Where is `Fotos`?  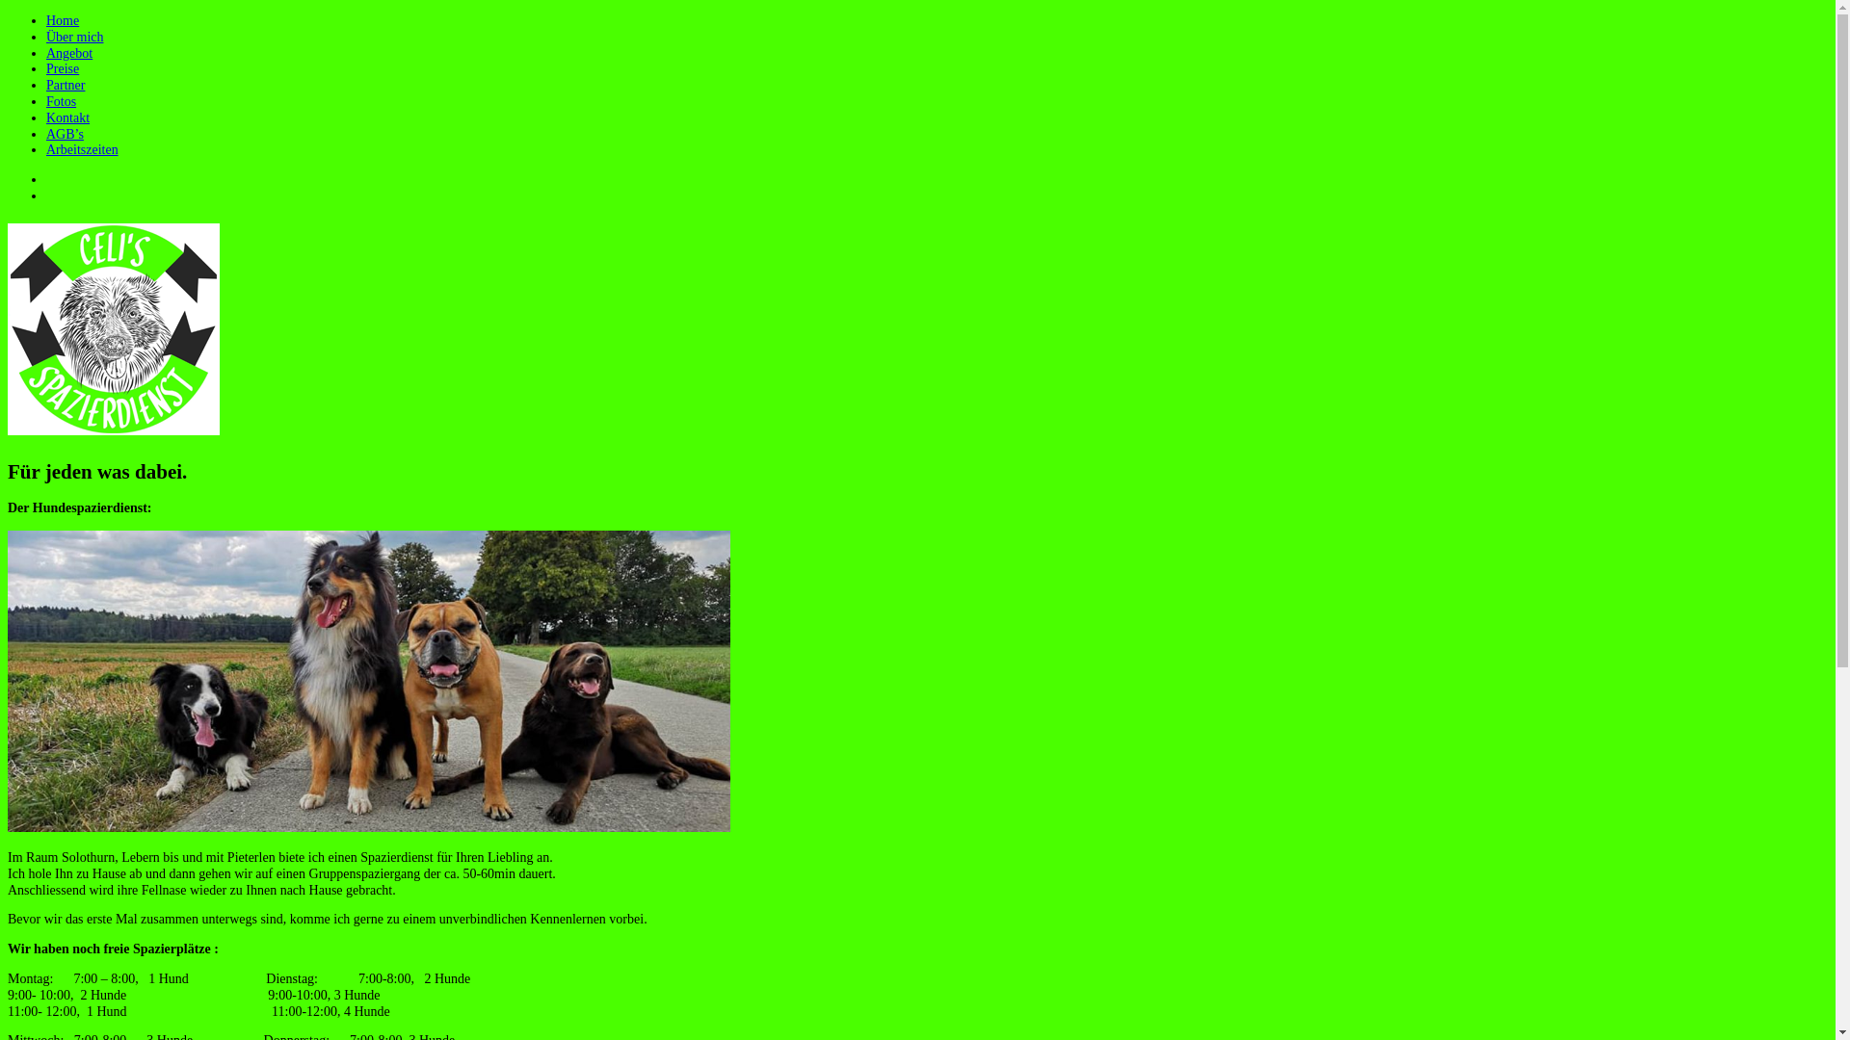 Fotos is located at coordinates (62, 102).